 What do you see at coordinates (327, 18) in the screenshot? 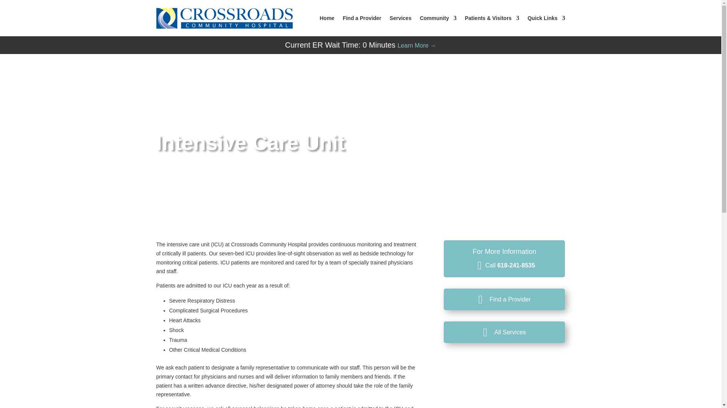
I see `Home` at bounding box center [327, 18].